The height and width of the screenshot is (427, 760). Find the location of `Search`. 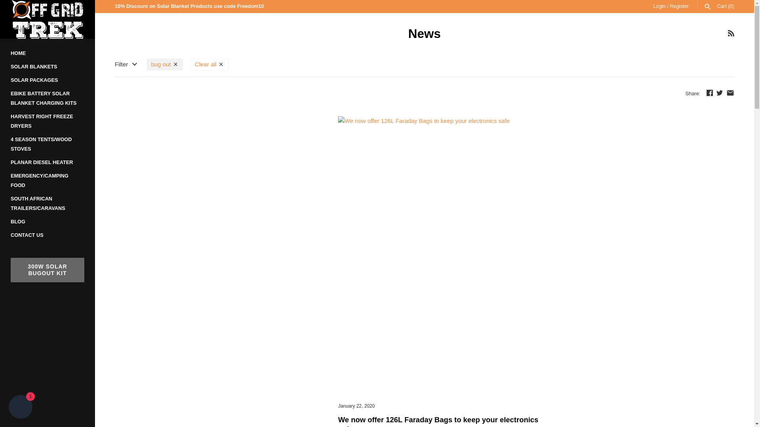

Search is located at coordinates (707, 6).